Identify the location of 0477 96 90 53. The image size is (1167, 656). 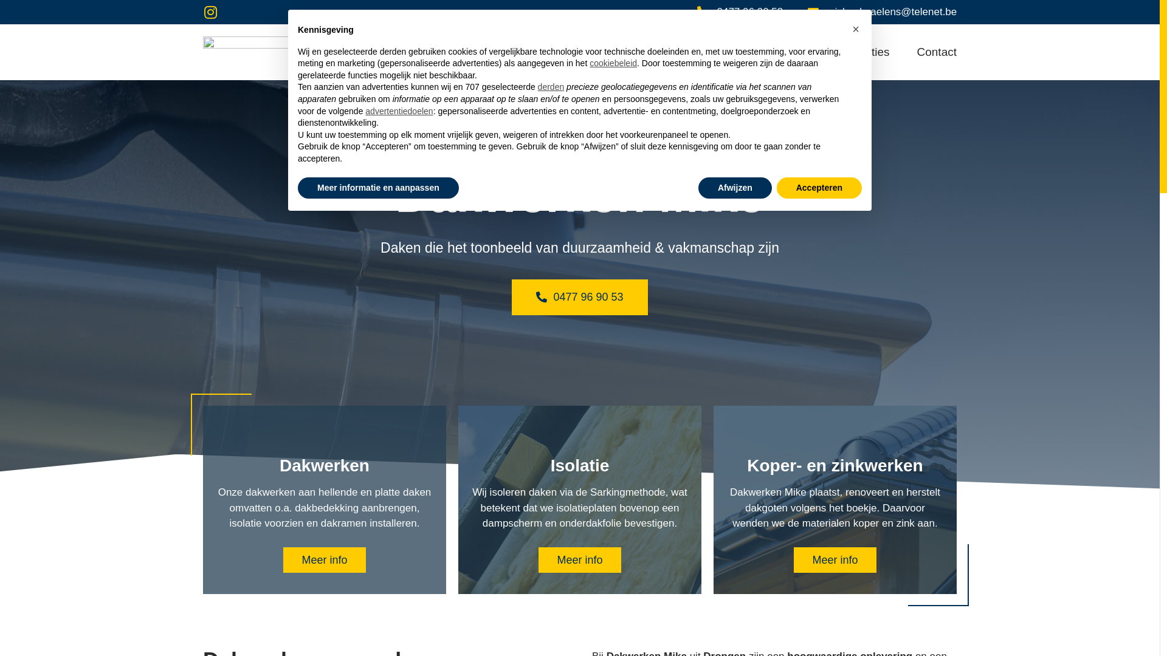
(740, 12).